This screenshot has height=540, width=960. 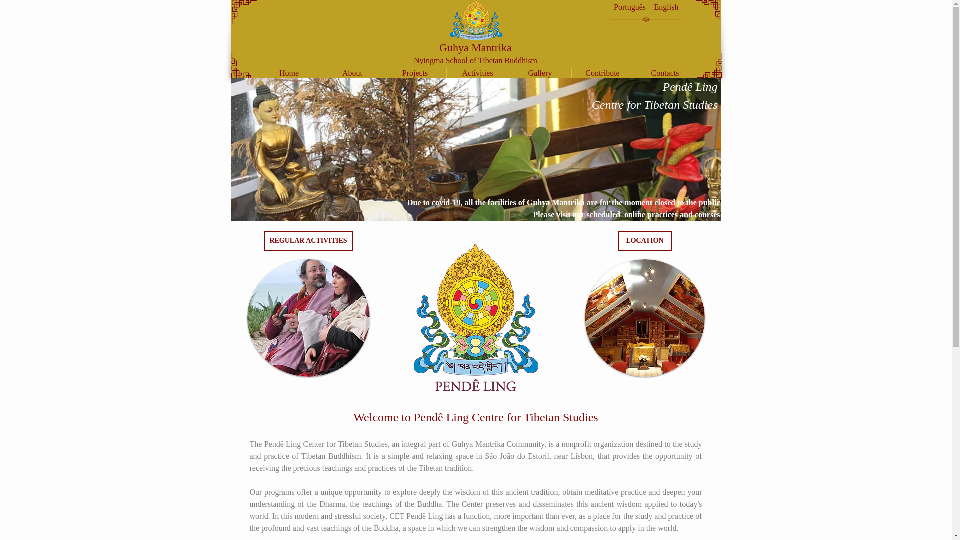 I want to click on Gallery, so click(x=540, y=73).